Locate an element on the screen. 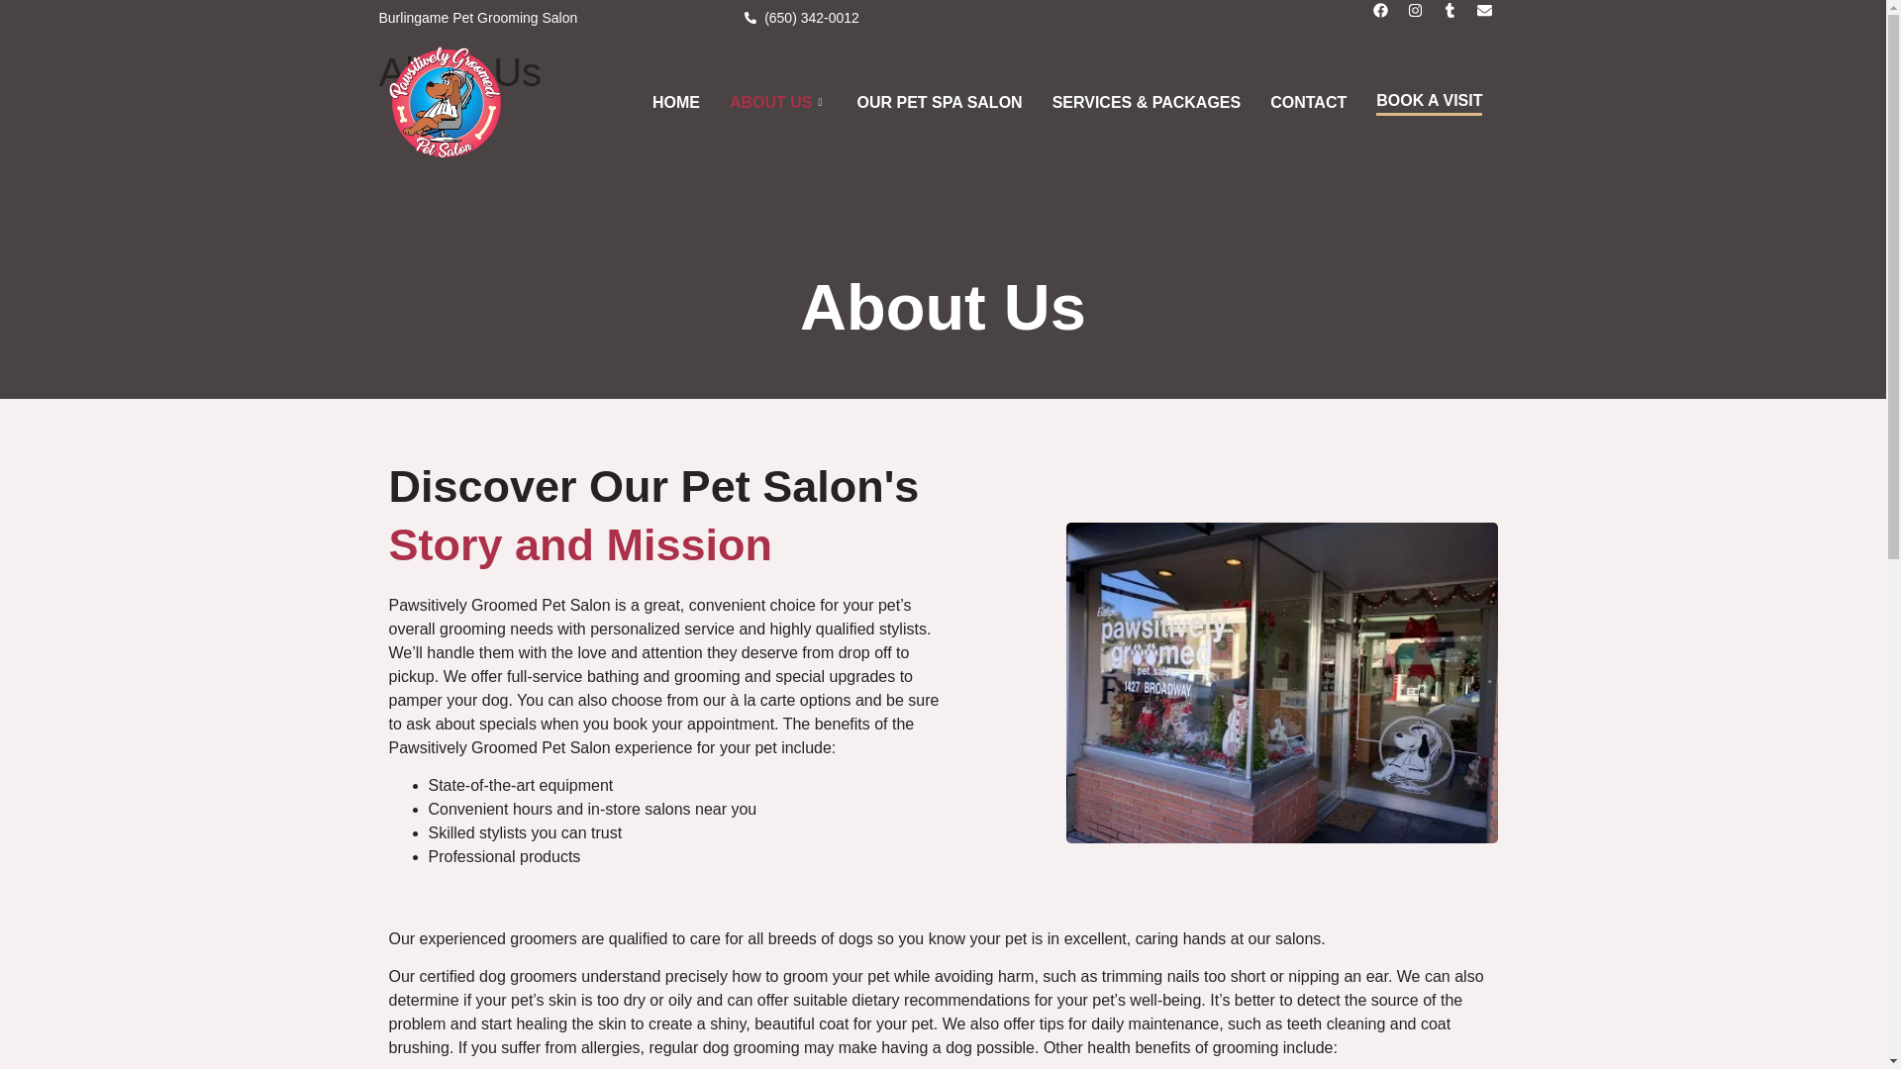  HOME is located at coordinates (675, 102).